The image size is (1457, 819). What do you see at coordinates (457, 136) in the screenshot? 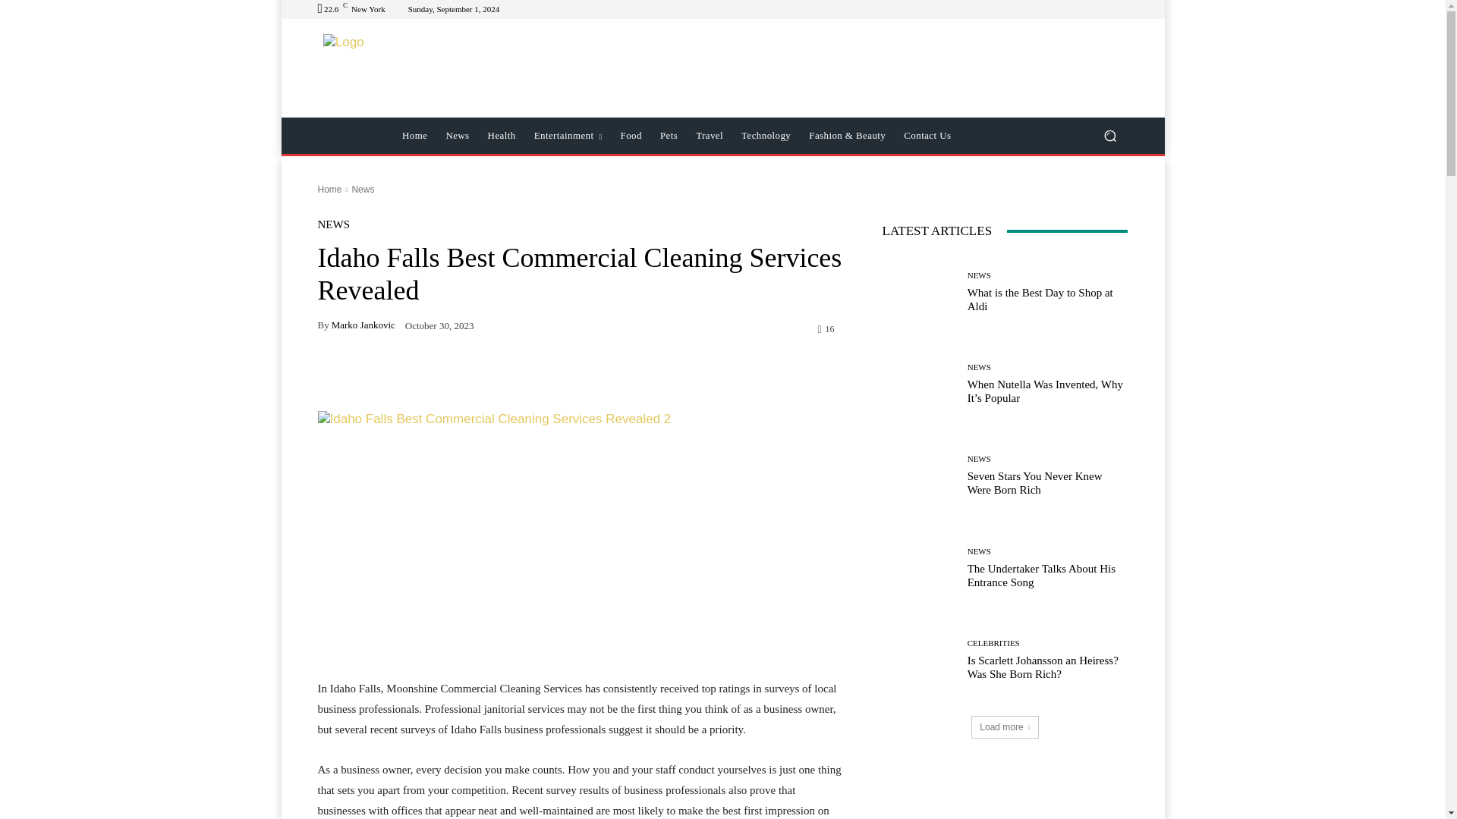
I see `News` at bounding box center [457, 136].